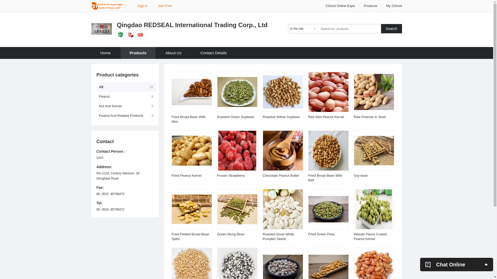 This screenshot has height=279, width=497. What do you see at coordinates (371, 6) in the screenshot?
I see `Products` at bounding box center [371, 6].